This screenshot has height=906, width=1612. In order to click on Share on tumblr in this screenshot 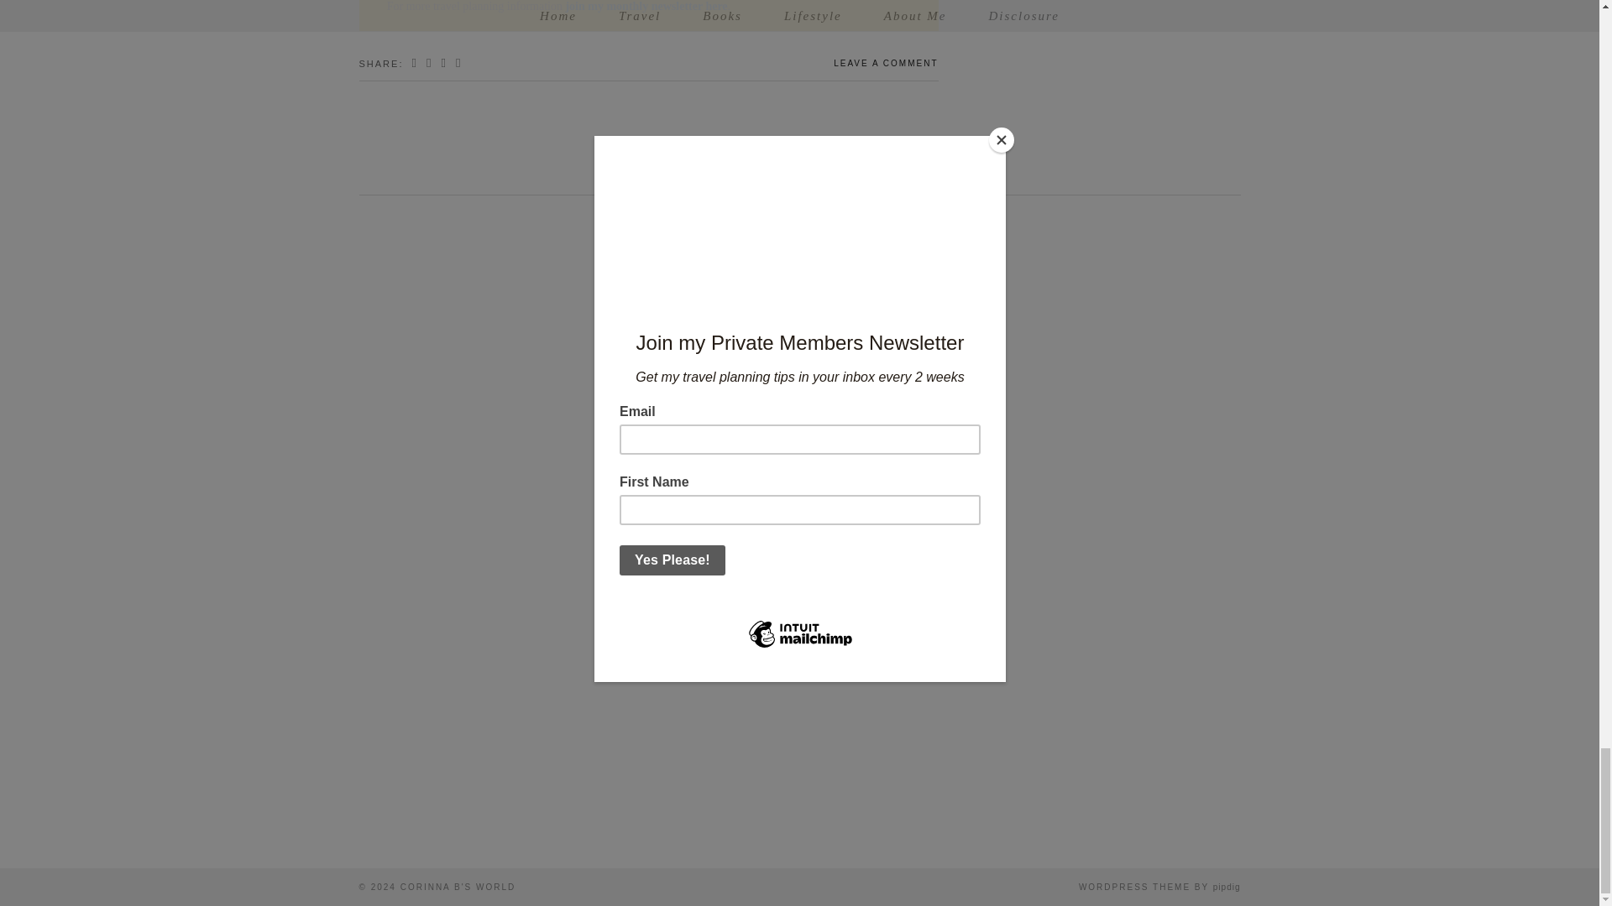, I will do `click(458, 64)`.